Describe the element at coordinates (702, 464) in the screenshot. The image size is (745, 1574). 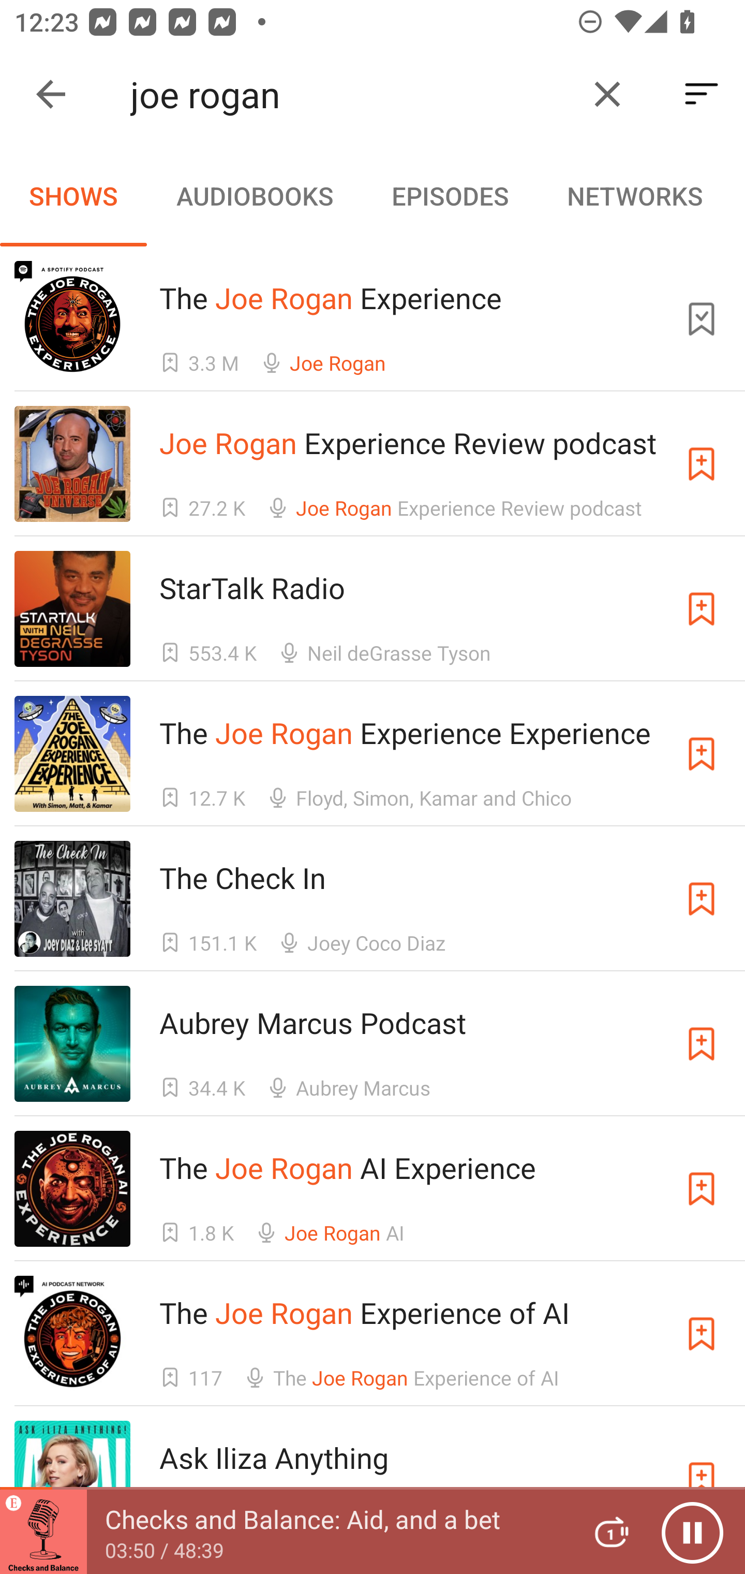
I see `Subscribe` at that location.